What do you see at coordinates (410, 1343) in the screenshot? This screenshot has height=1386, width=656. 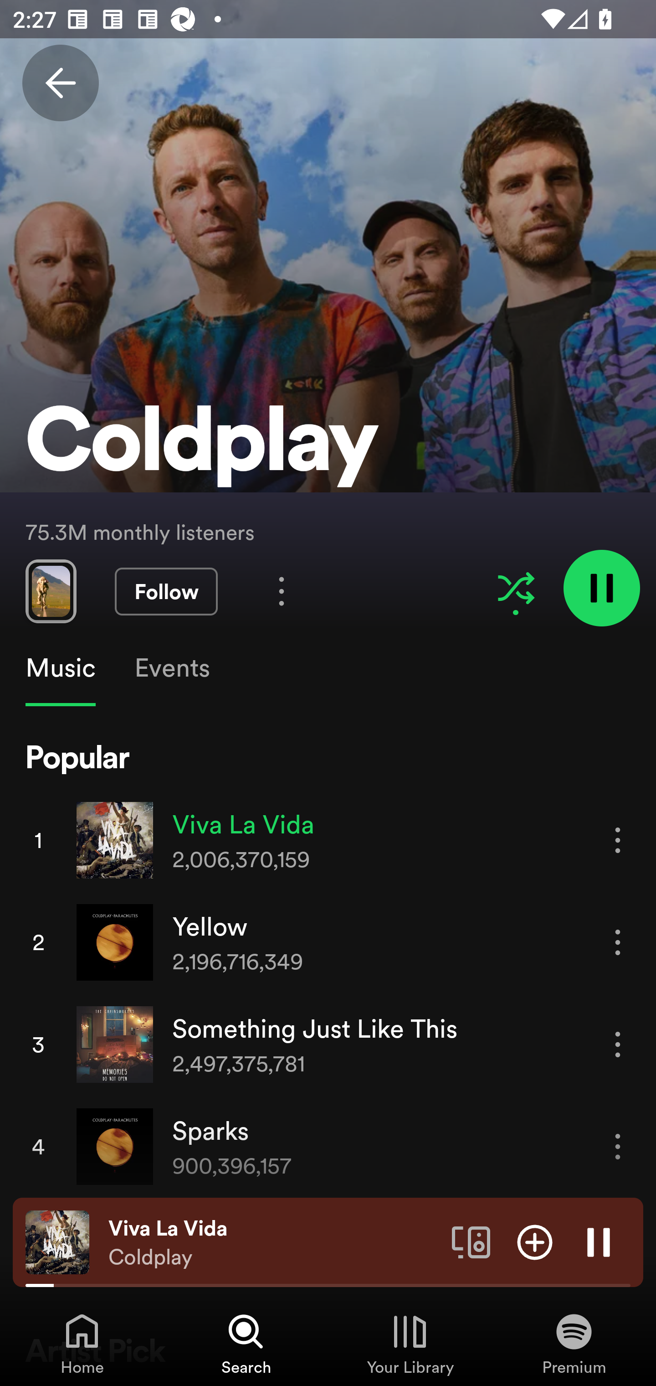 I see `Your Library, Tab 3 of 4 Your Library Your Library` at bounding box center [410, 1343].